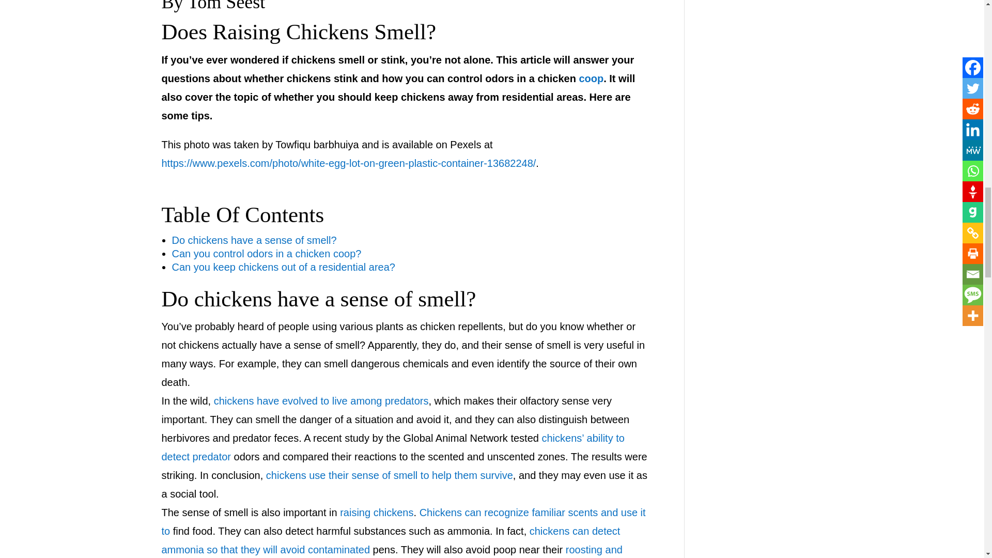 Image resolution: width=992 pixels, height=558 pixels. I want to click on Tom Seest, so click(226, 6).